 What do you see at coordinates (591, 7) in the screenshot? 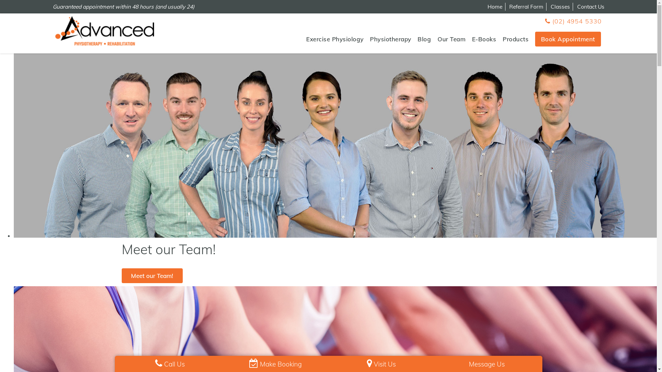
I see `Contact Us` at bounding box center [591, 7].